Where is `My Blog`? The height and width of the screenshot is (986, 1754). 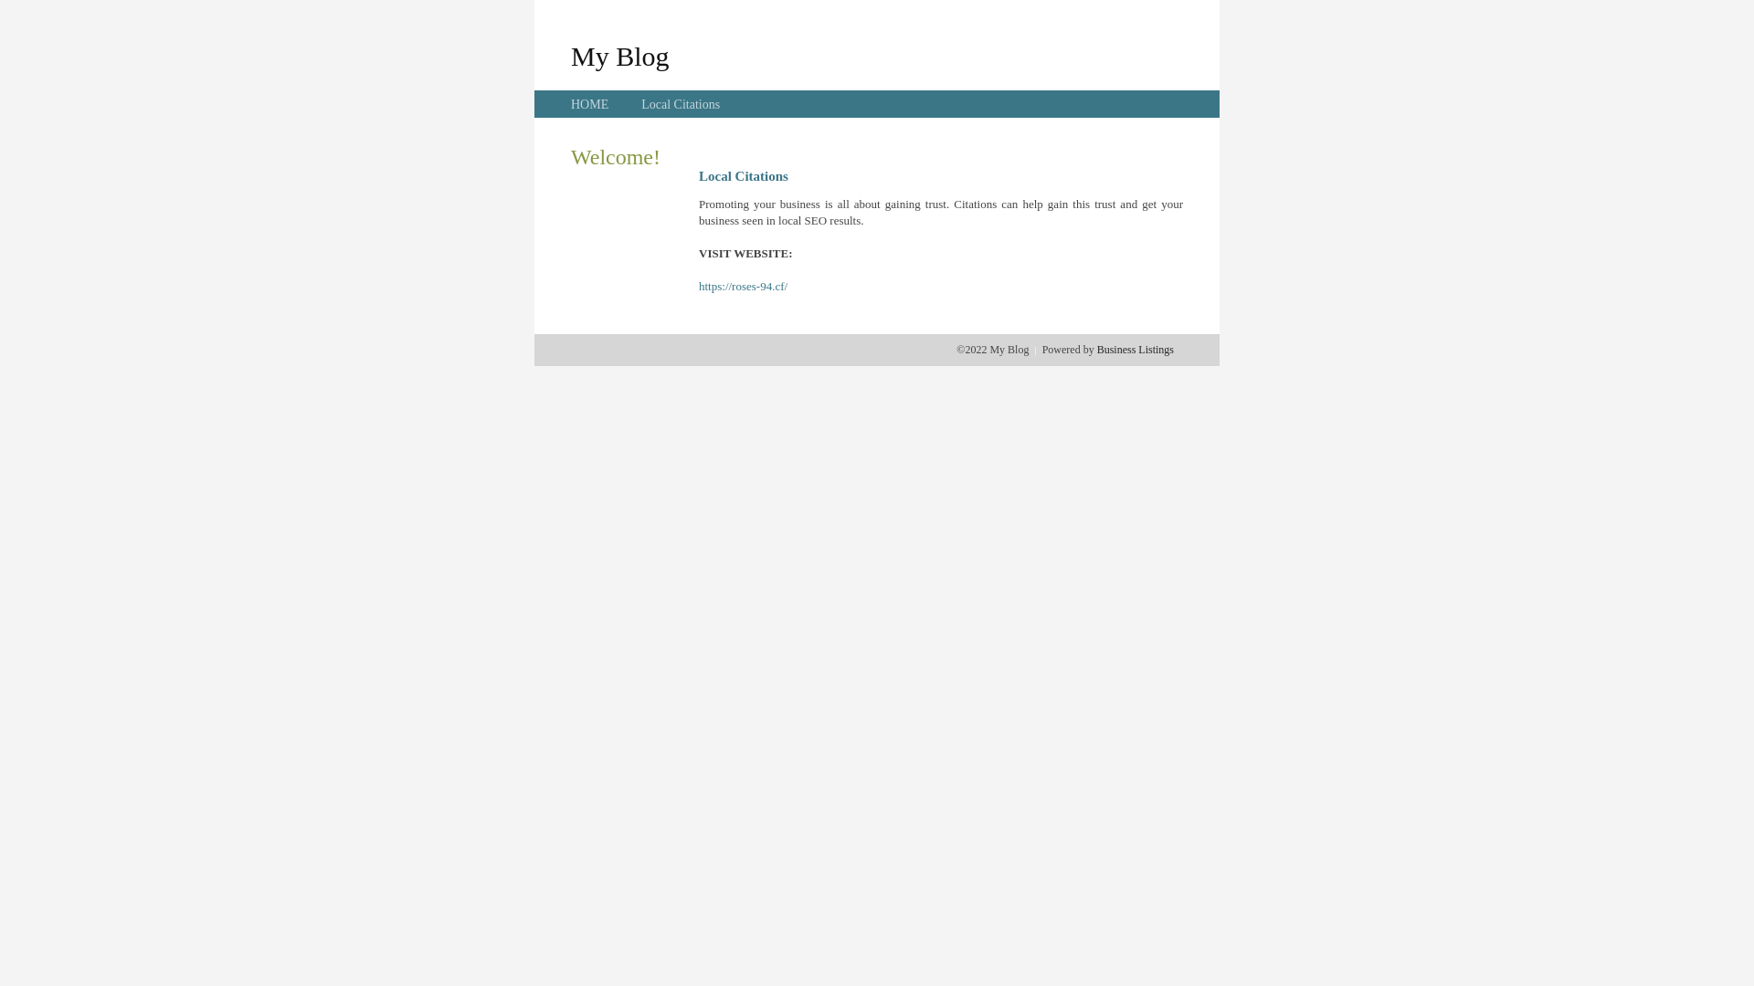 My Blog is located at coordinates (620, 56).